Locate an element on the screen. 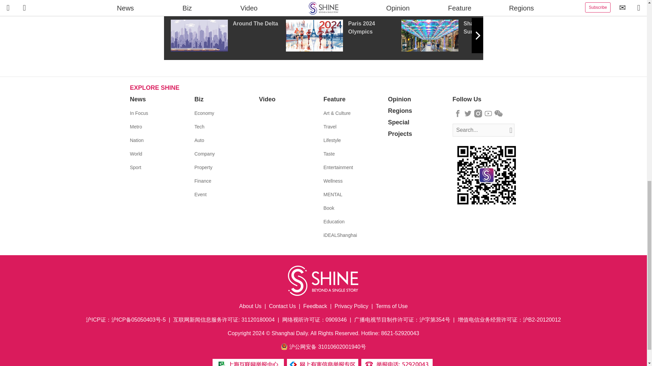 This screenshot has width=652, height=366. Follow us on Youtube is located at coordinates (488, 113).